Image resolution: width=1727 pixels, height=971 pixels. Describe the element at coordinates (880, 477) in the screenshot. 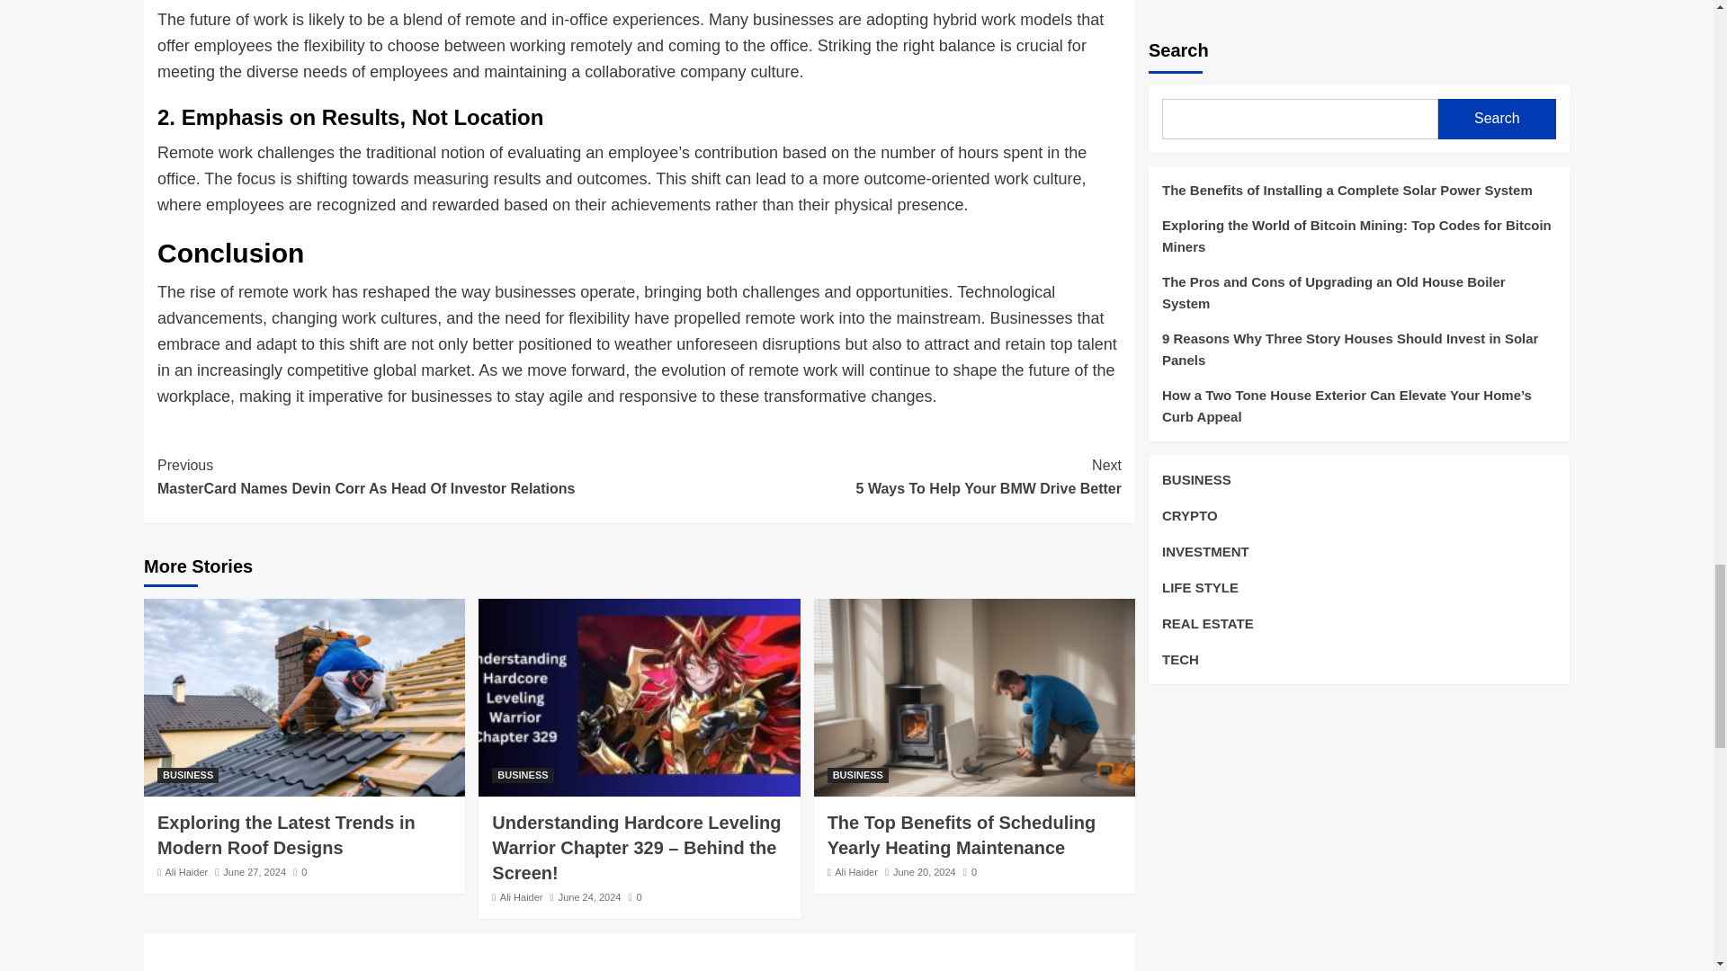

I see `BUSINESS` at that location.